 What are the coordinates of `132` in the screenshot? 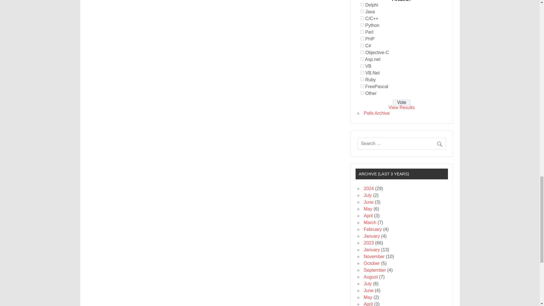 It's located at (362, 59).